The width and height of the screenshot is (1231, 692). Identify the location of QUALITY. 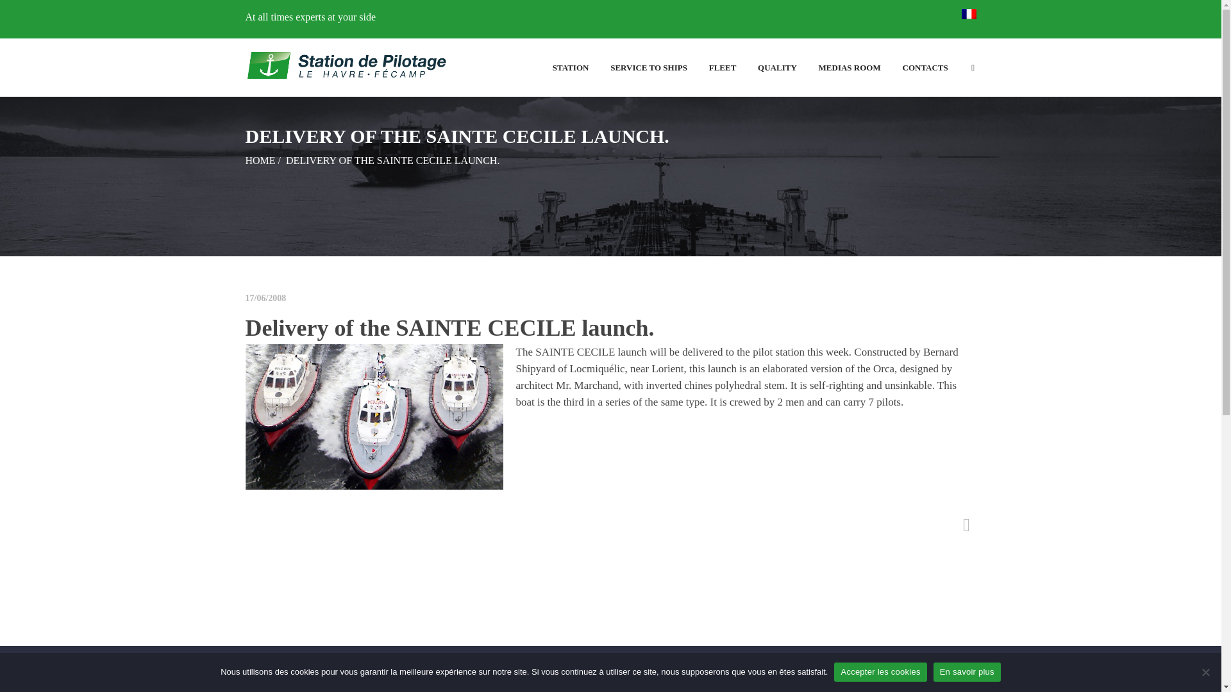
(777, 68).